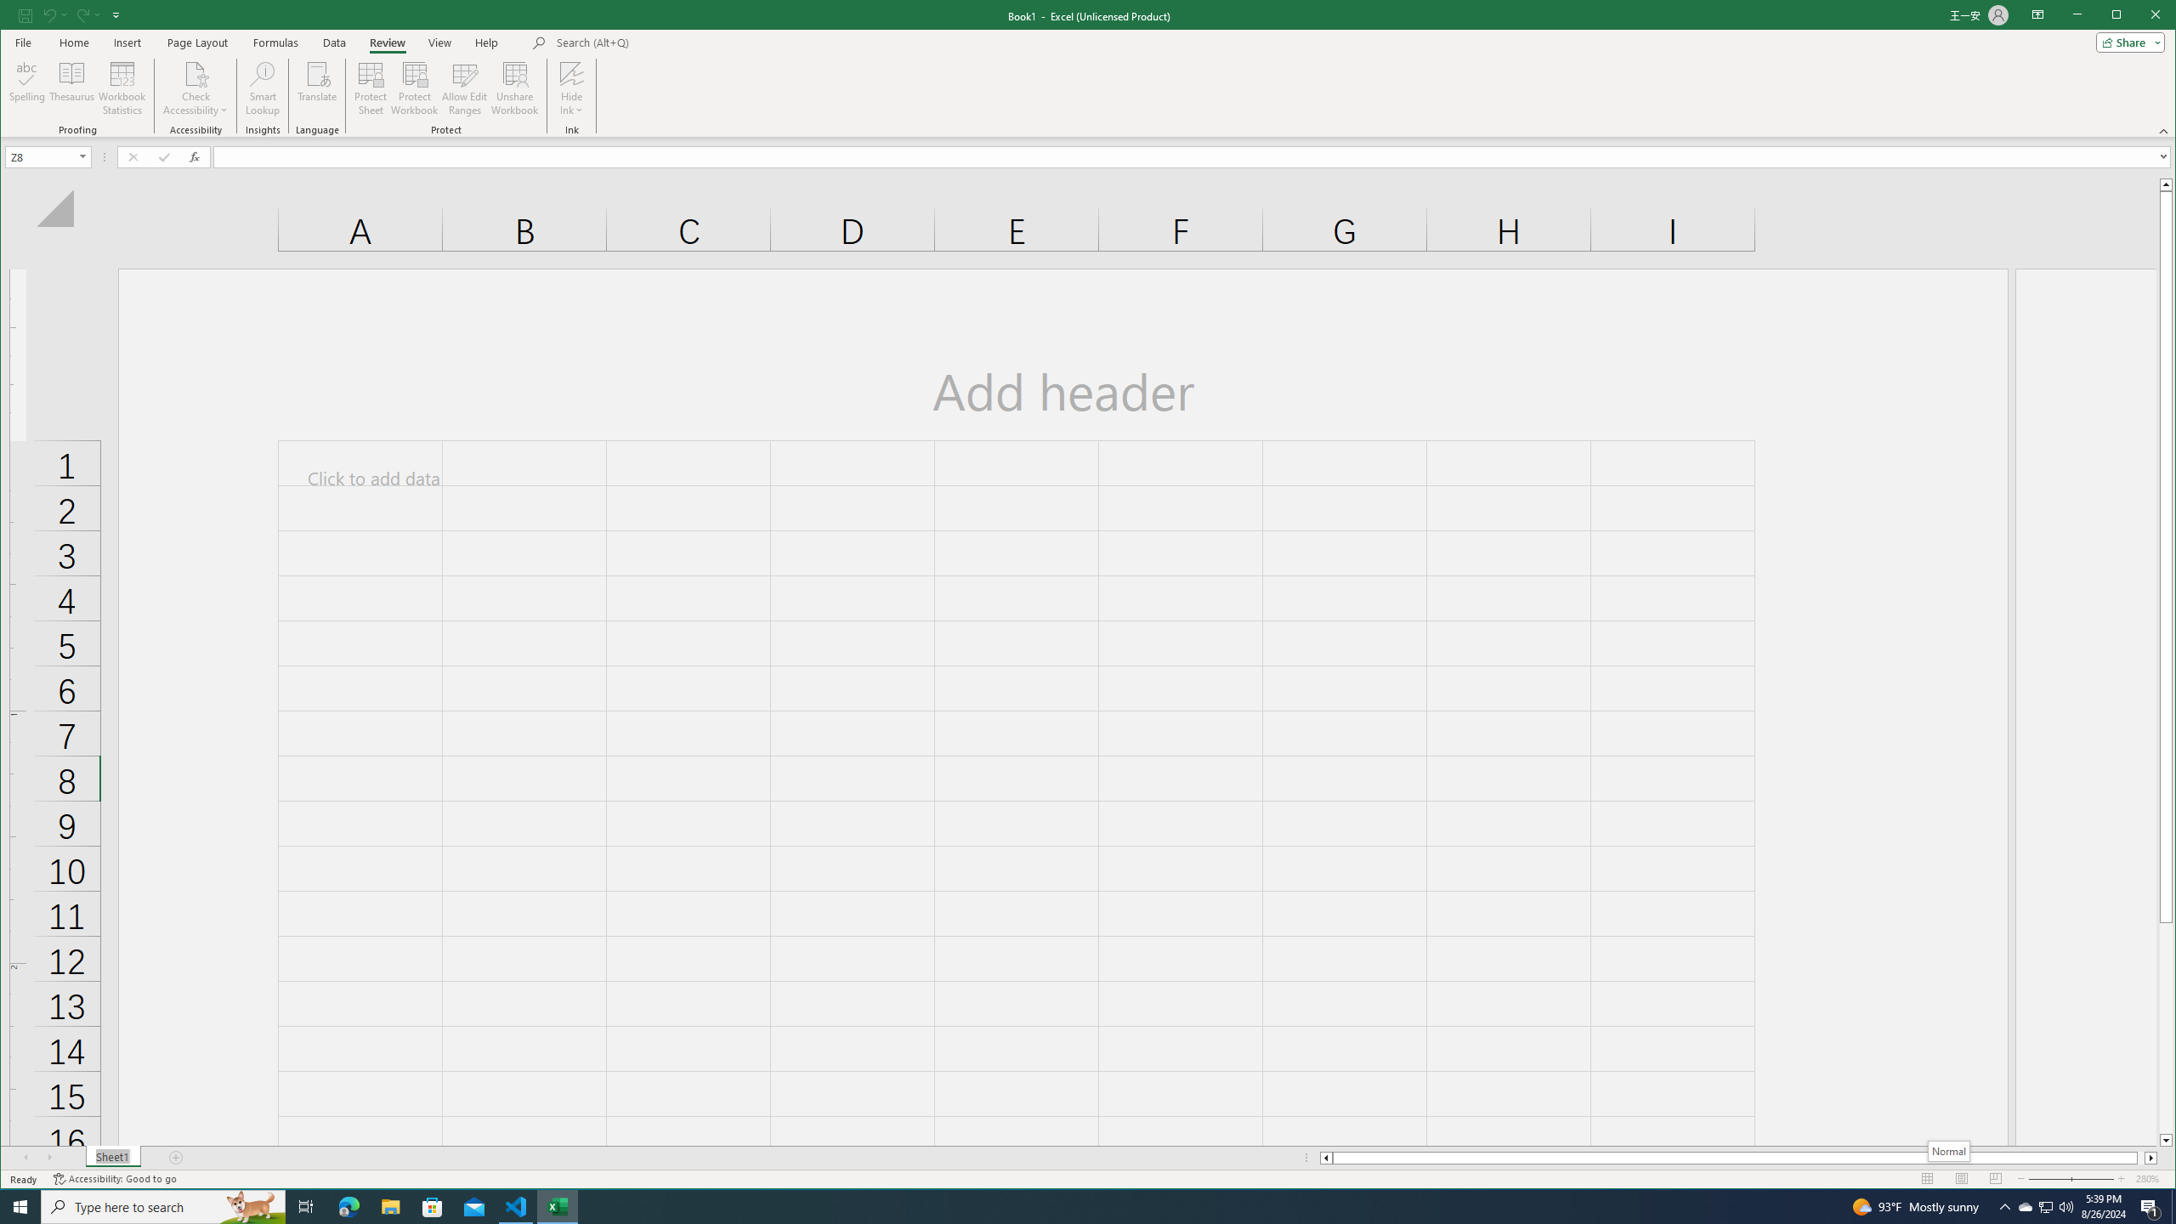 This screenshot has width=2176, height=1224. Describe the element at coordinates (22, 42) in the screenshot. I see `File Tab` at that location.